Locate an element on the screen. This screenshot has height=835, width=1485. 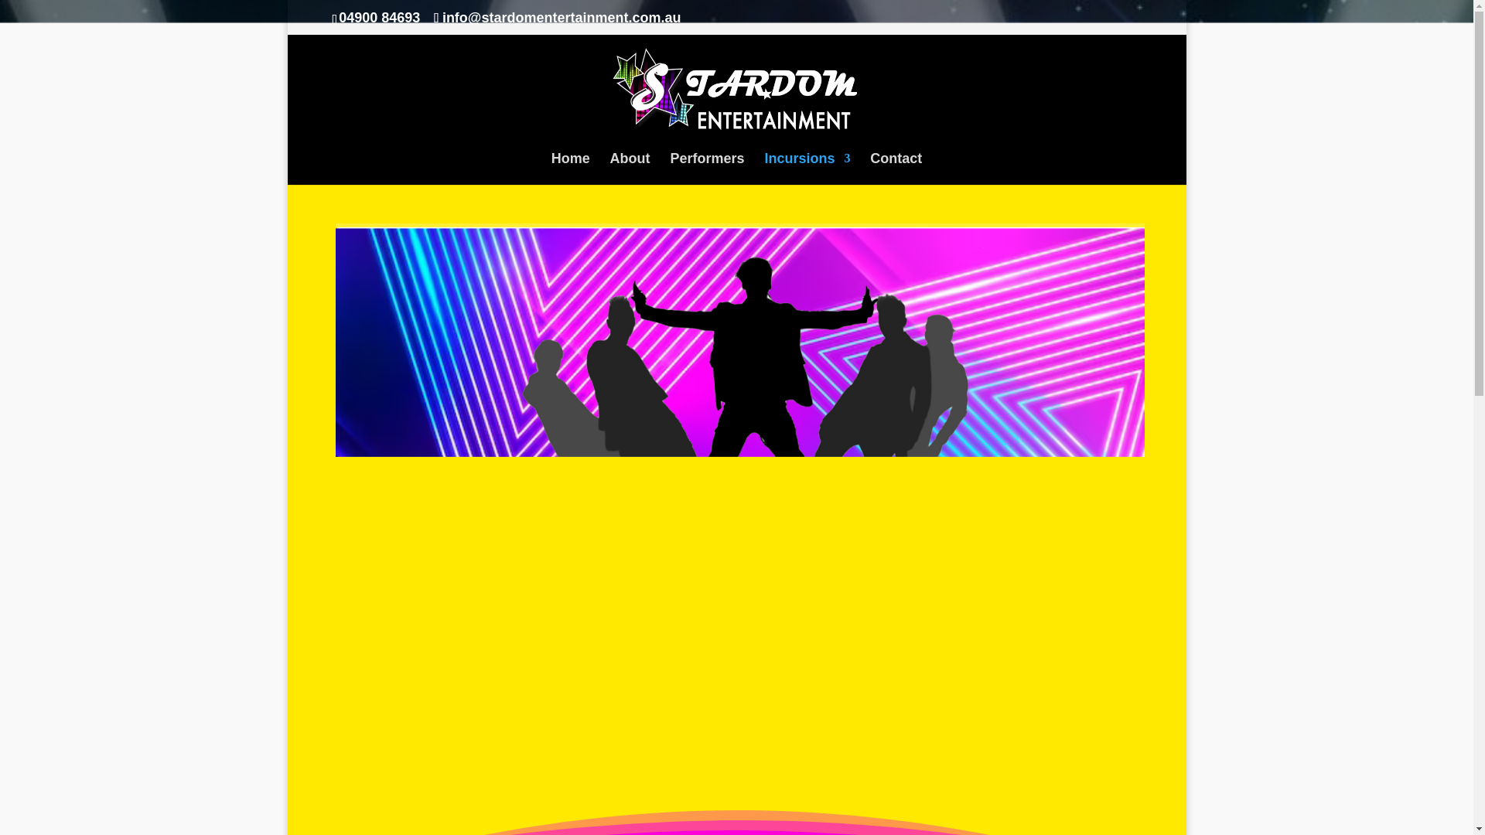
Contact is located at coordinates (896, 169).